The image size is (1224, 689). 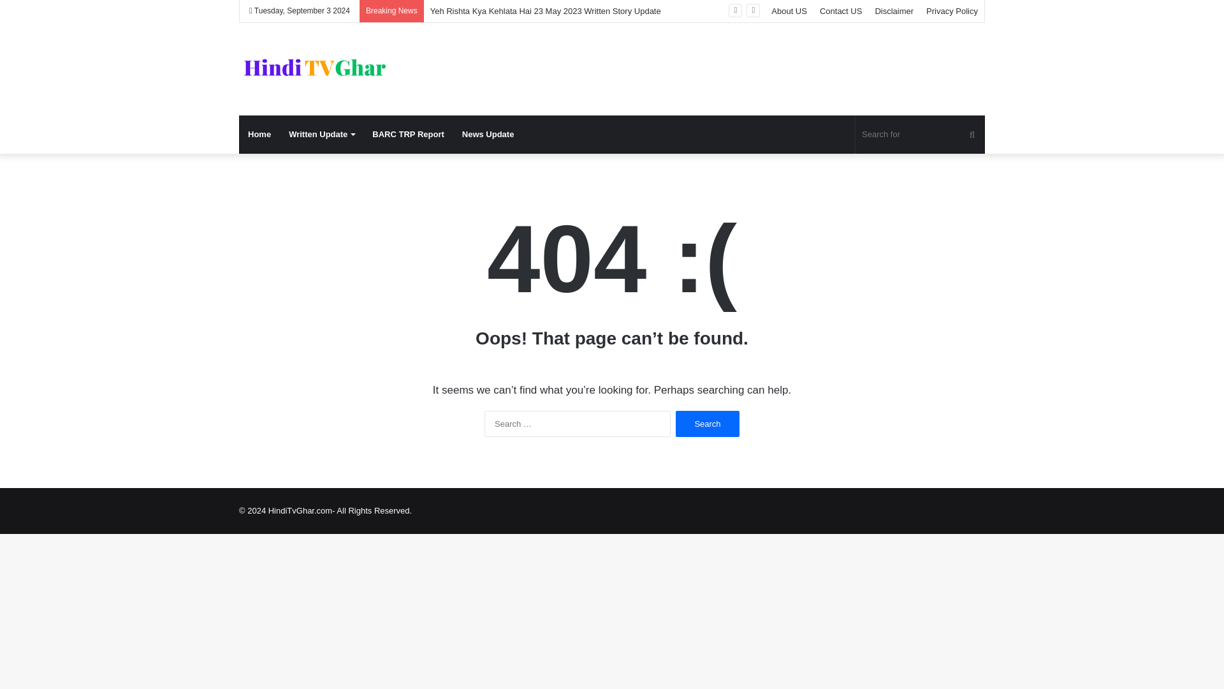 I want to click on Latest Hindi TV Serials Written Episode And News Updates, so click(x=316, y=69).